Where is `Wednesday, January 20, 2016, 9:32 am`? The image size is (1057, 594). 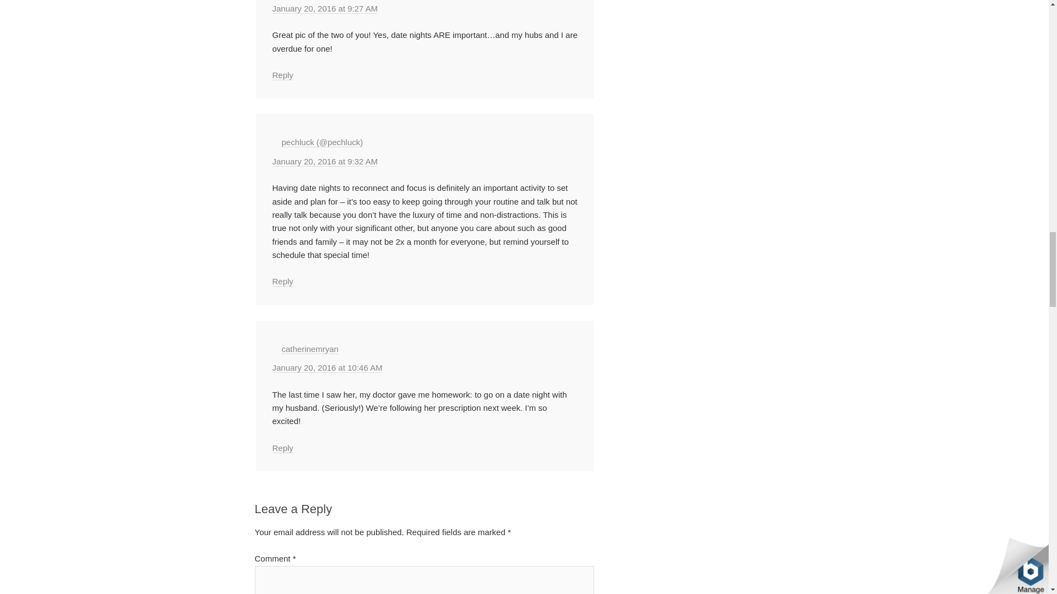 Wednesday, January 20, 2016, 9:32 am is located at coordinates (324, 162).